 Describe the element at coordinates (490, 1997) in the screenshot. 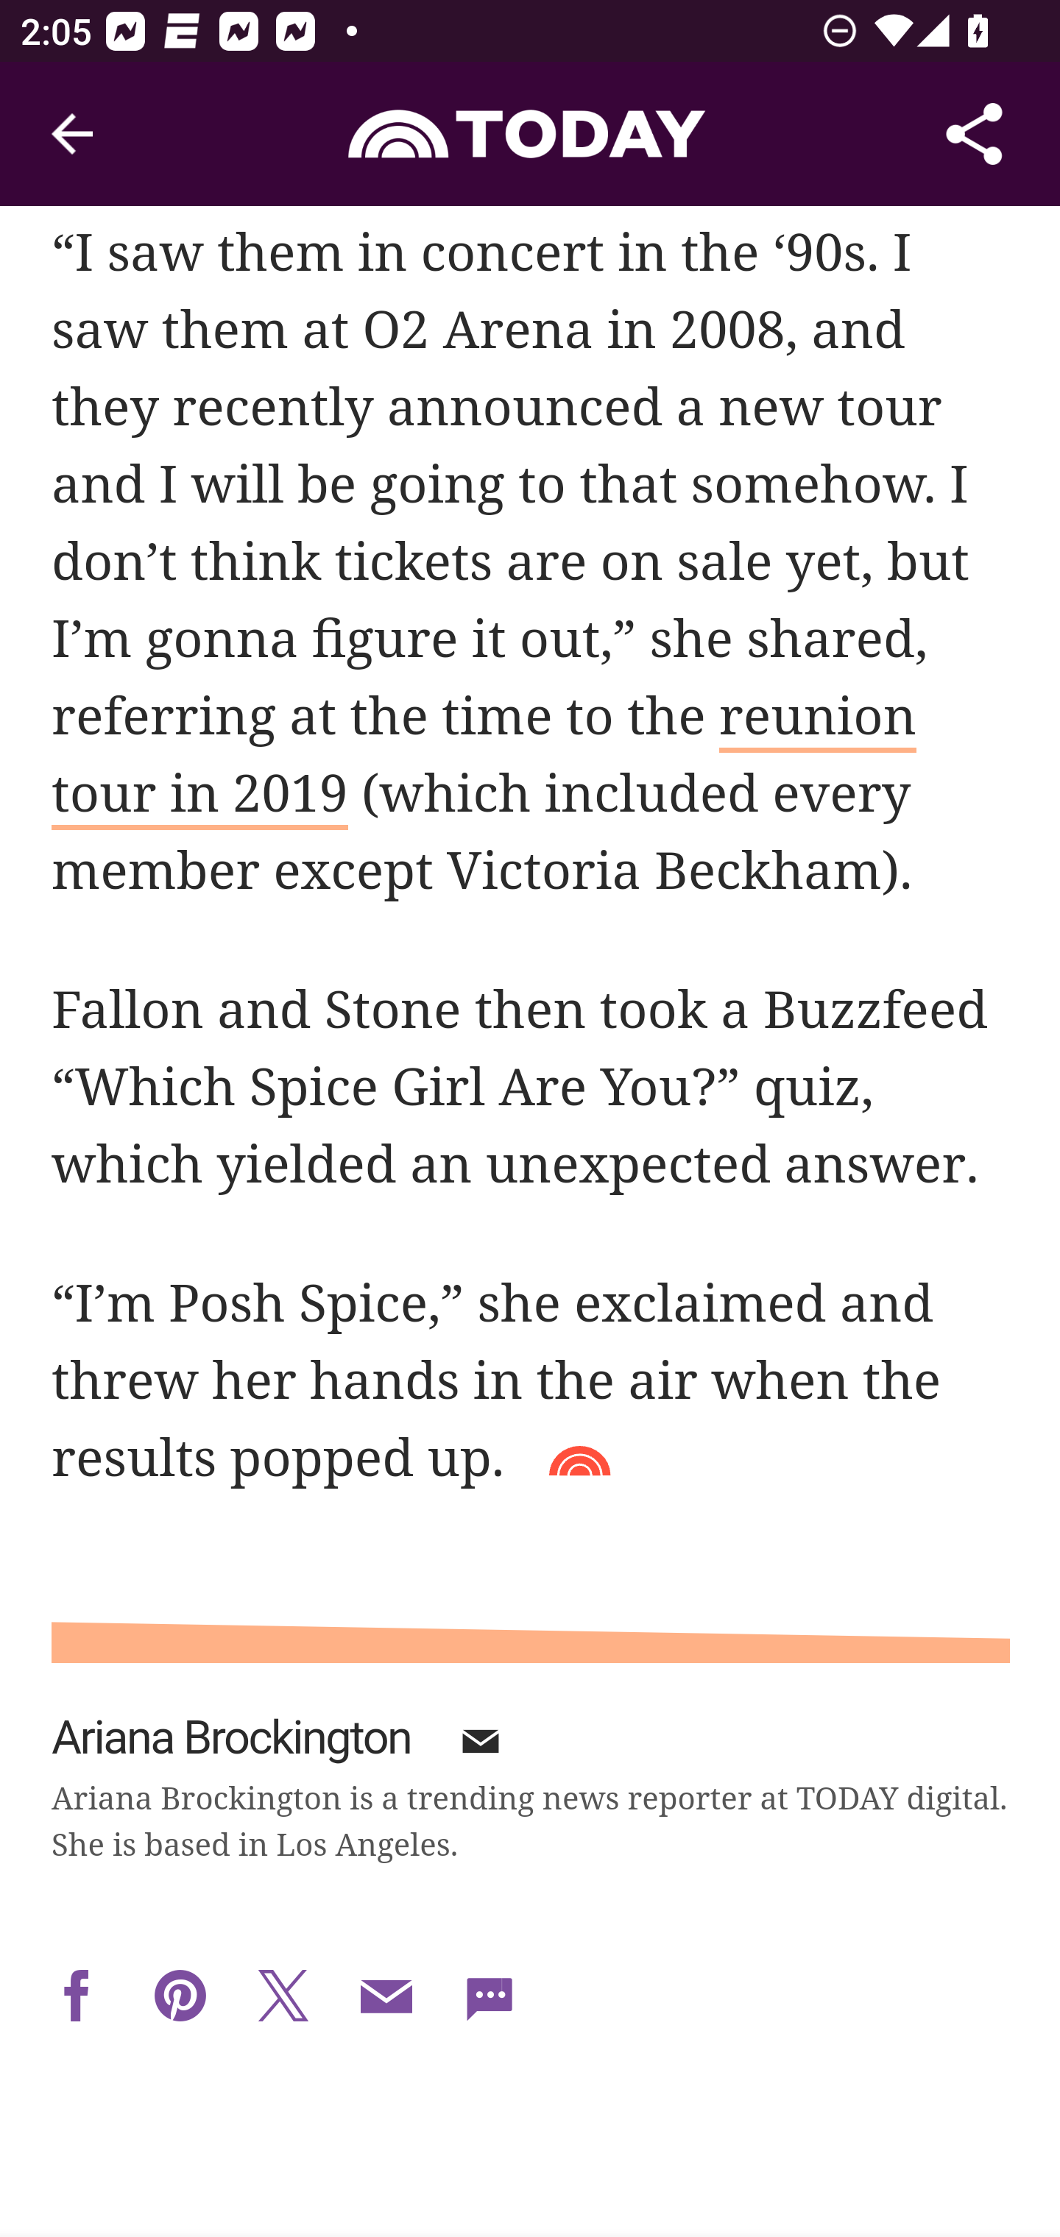

I see `` at that location.